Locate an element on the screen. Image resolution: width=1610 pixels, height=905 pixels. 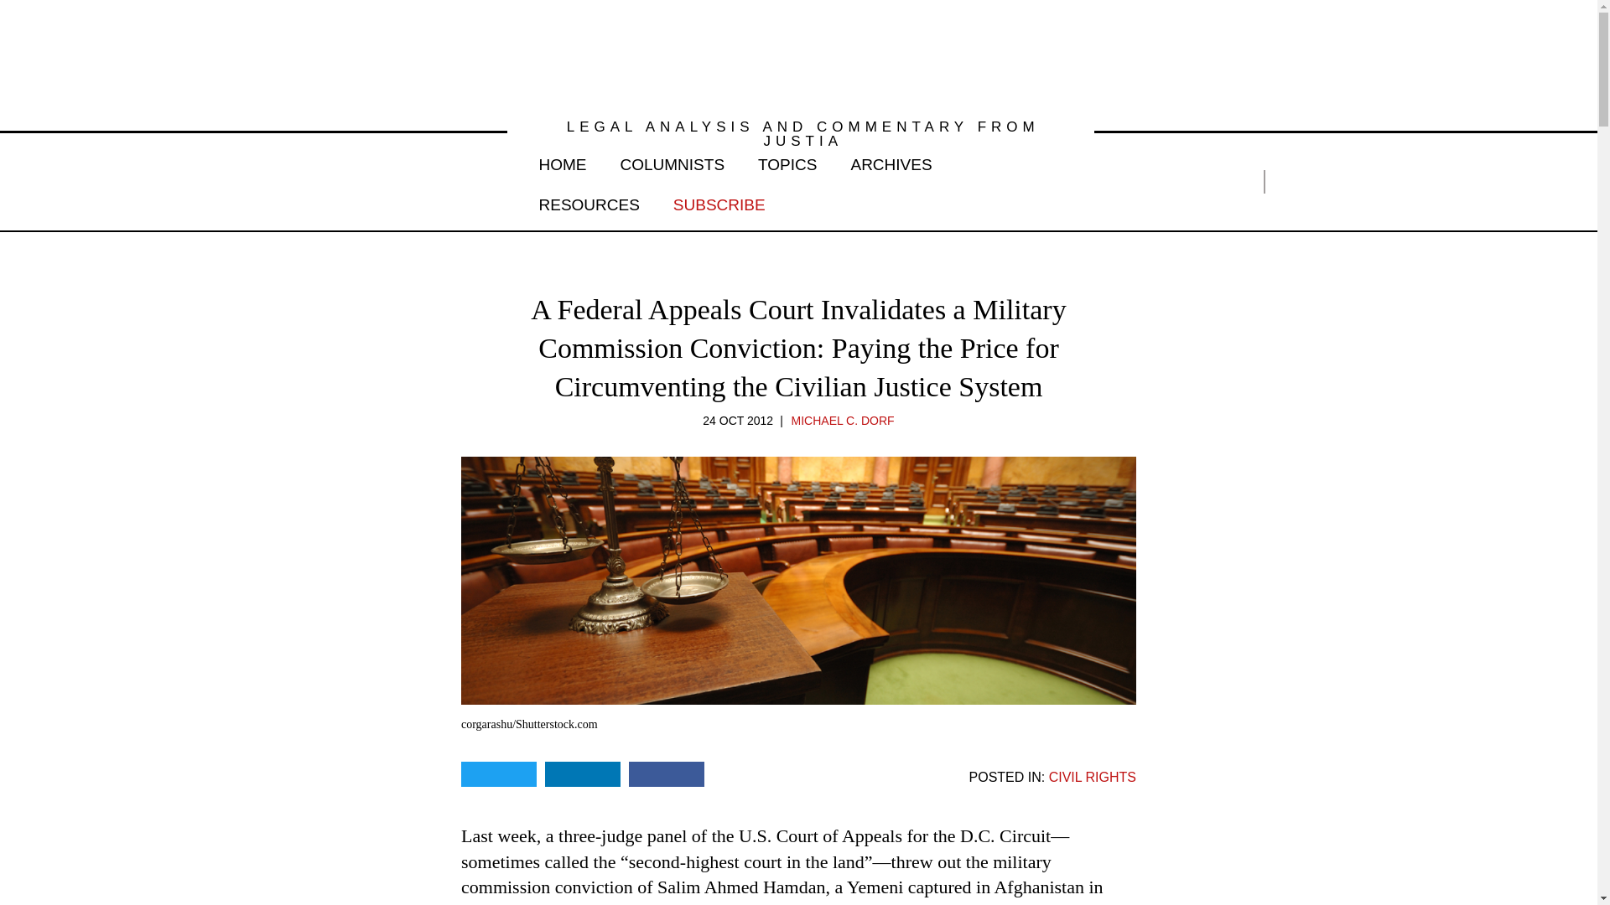
COLUMNISTS is located at coordinates (673, 161).